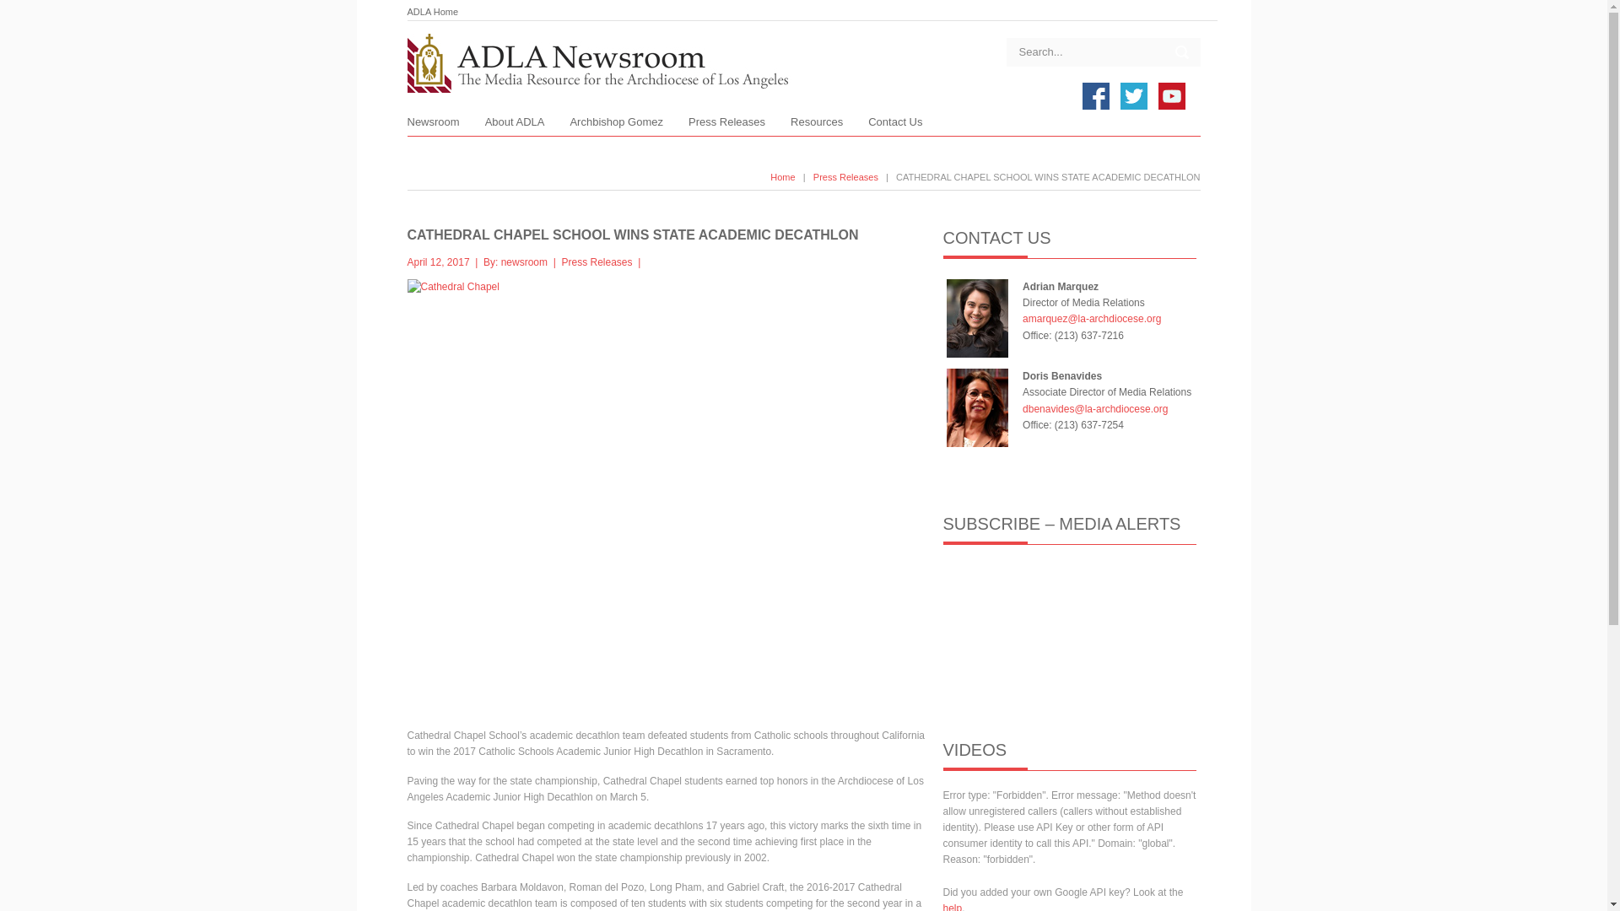 The height and width of the screenshot is (911, 1620). I want to click on Resources, so click(816, 126).